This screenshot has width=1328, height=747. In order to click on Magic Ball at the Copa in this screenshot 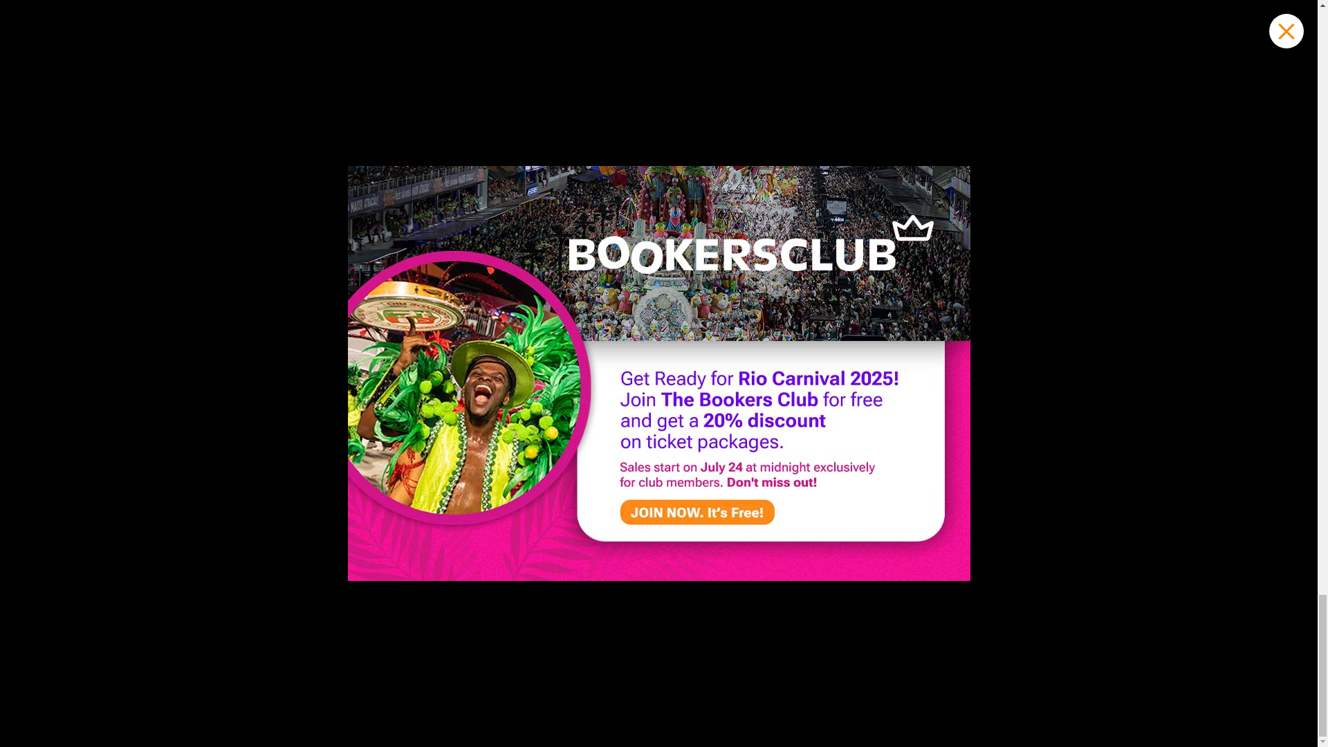, I will do `click(314, 473)`.